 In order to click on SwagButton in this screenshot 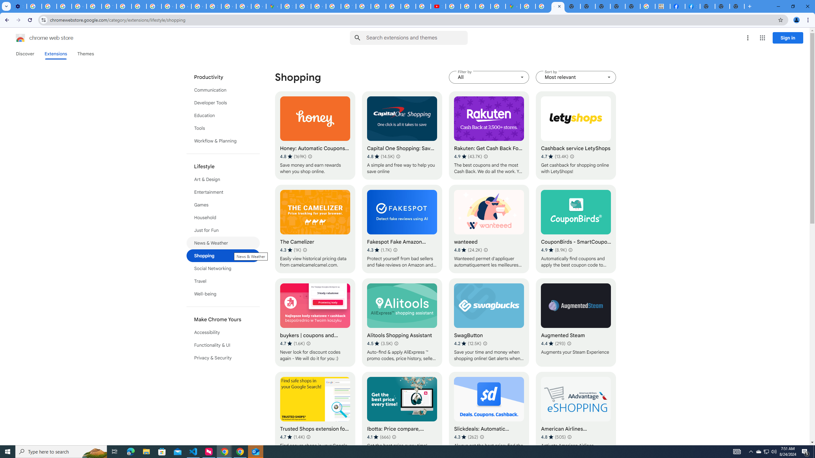, I will do `click(489, 323)`.